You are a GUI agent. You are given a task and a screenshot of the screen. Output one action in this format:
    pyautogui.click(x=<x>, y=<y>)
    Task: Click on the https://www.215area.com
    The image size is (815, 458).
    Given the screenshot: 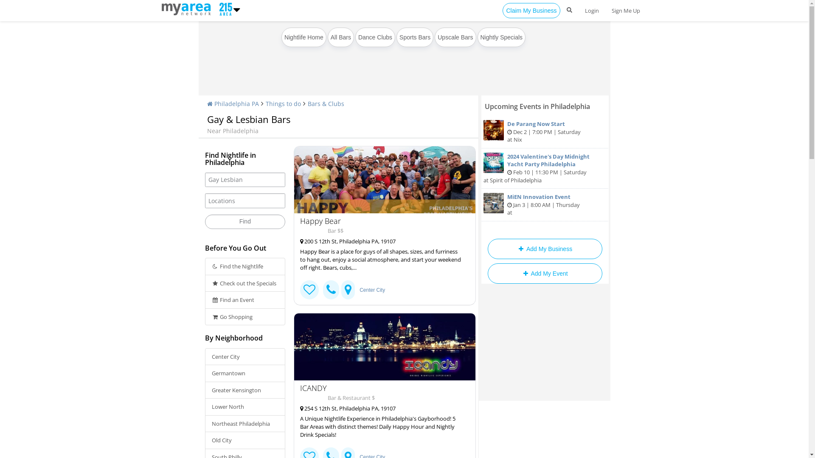 What is the action you would take?
    pyautogui.click(x=224, y=8)
    